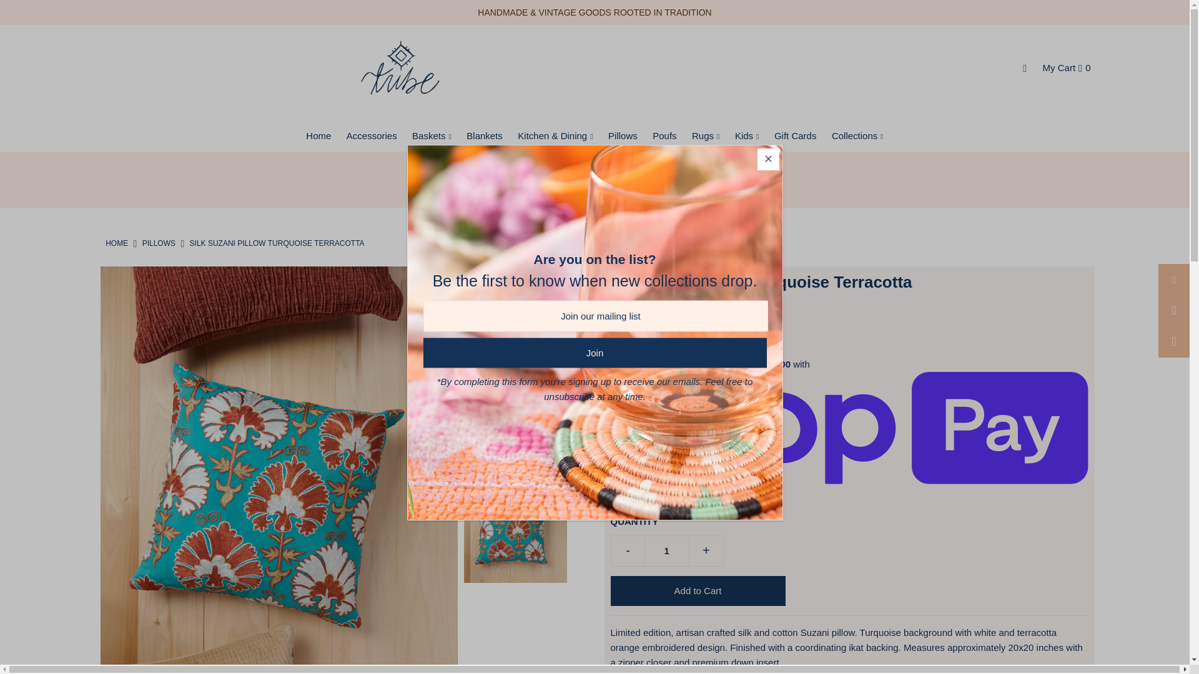 This screenshot has width=1199, height=674. What do you see at coordinates (667, 550) in the screenshot?
I see `1` at bounding box center [667, 550].